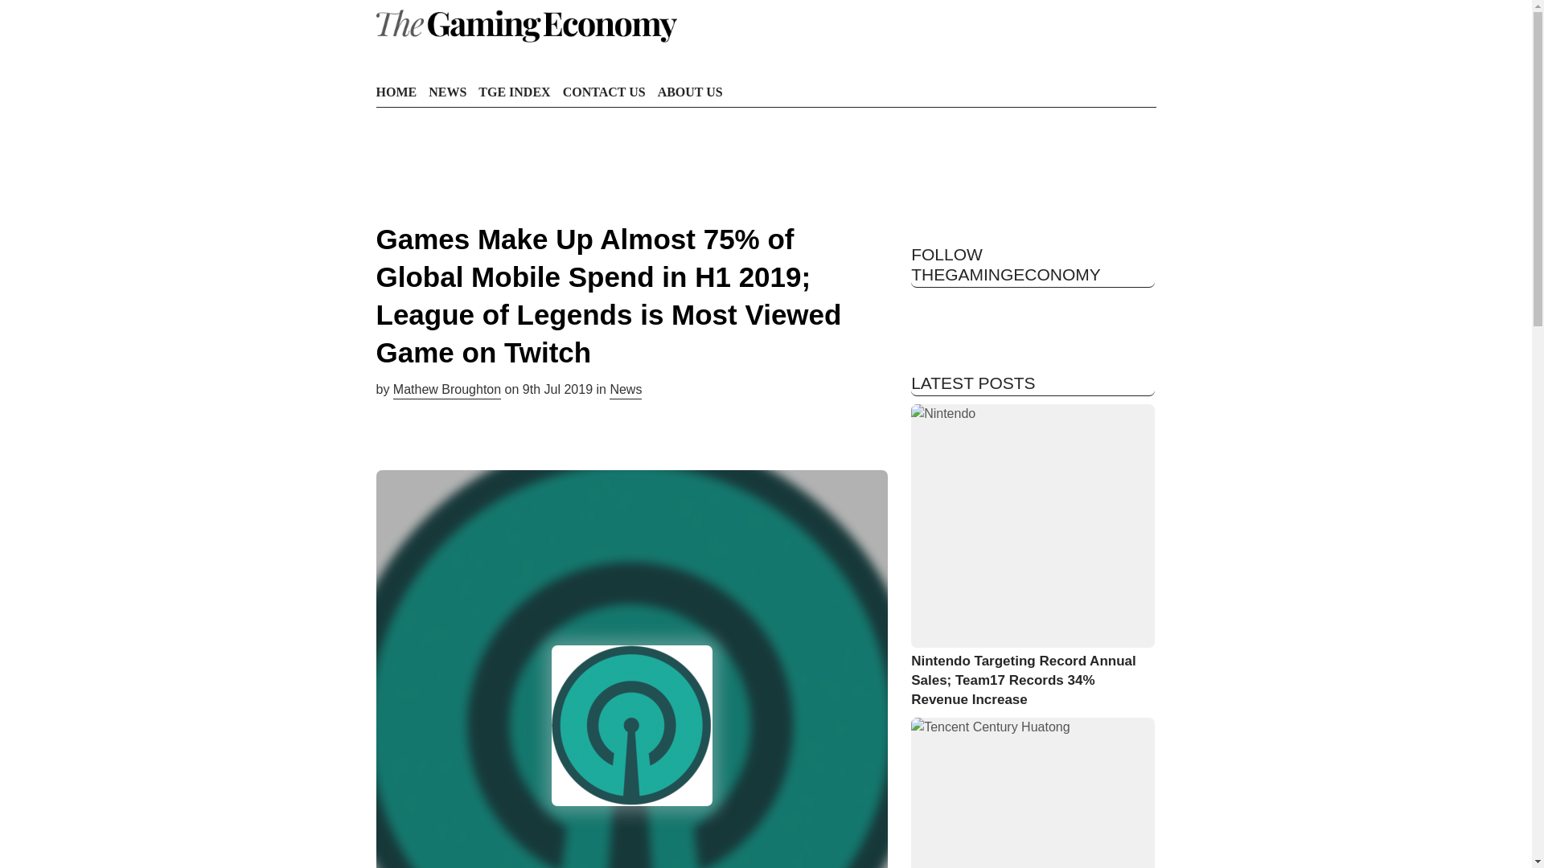 The width and height of the screenshot is (1544, 868). Describe the element at coordinates (926, 311) in the screenshot. I see `Twitter` at that location.